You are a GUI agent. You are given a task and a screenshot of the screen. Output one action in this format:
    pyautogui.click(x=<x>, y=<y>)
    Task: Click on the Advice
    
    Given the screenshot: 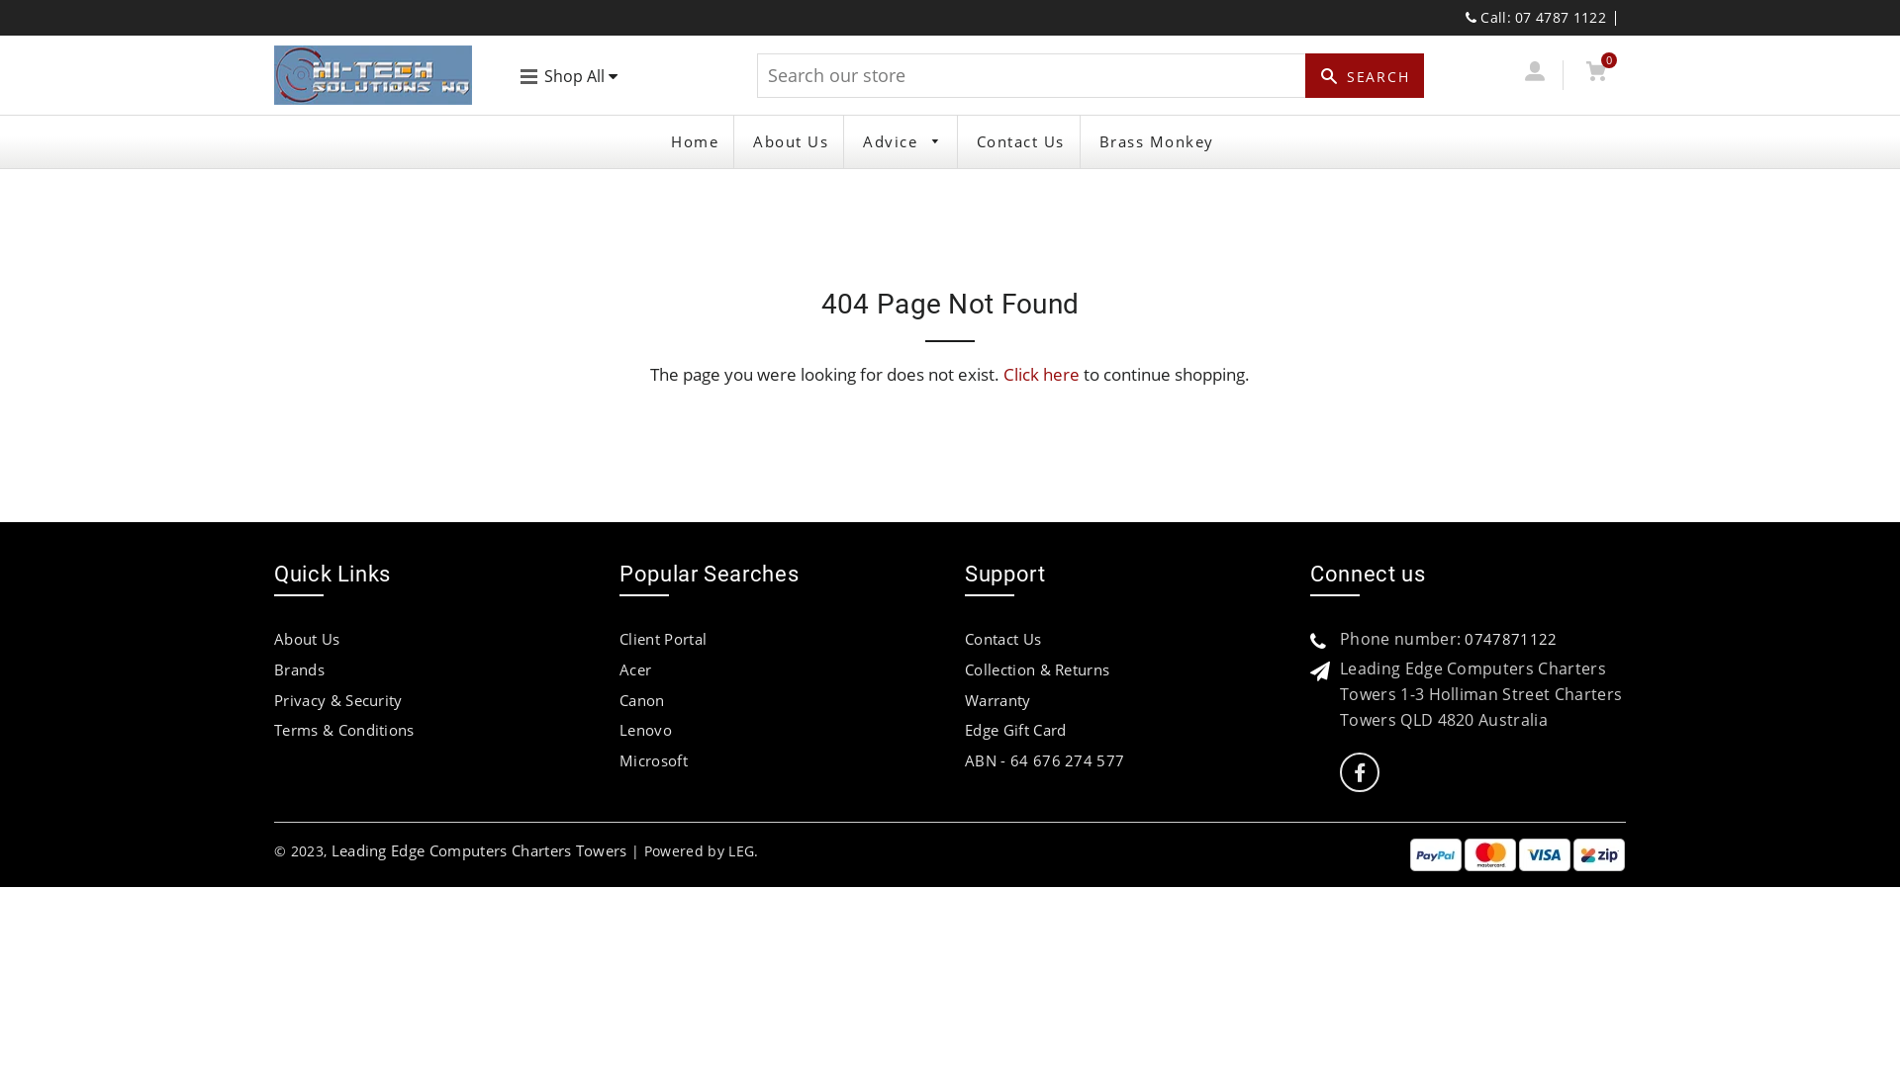 What is the action you would take?
    pyautogui.click(x=902, y=142)
    